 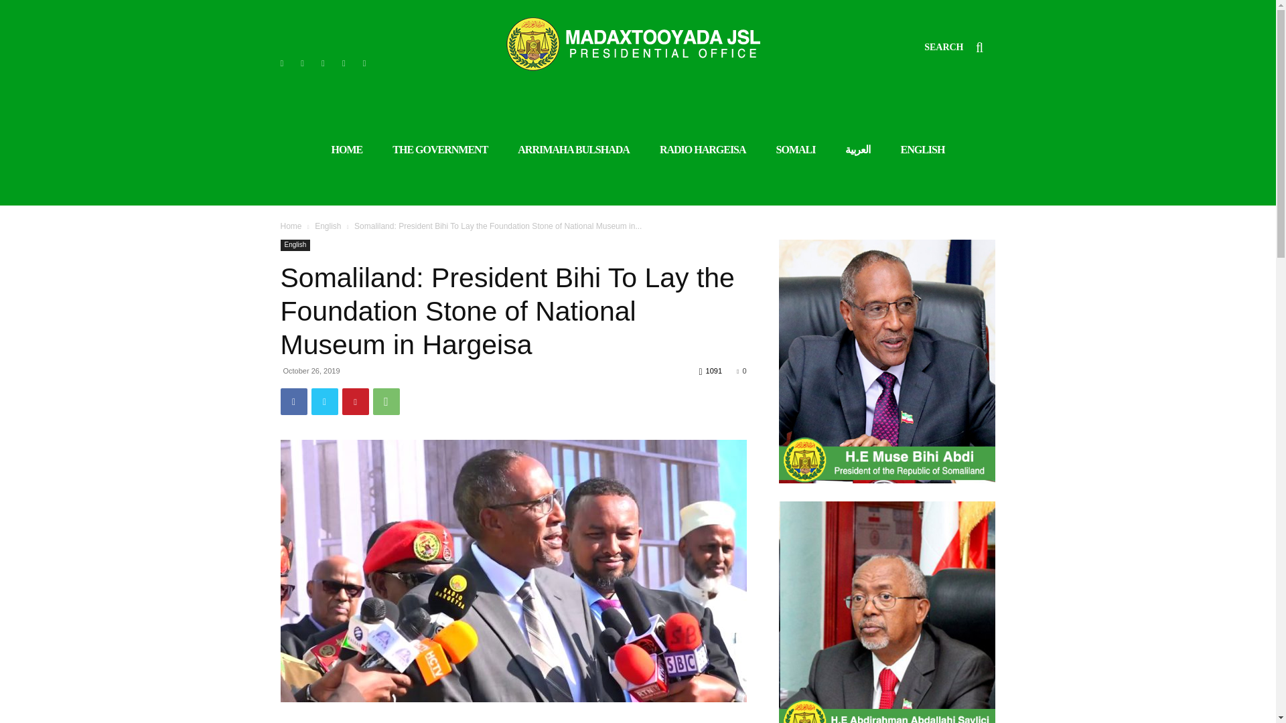 What do you see at coordinates (741, 371) in the screenshot?
I see `0` at bounding box center [741, 371].